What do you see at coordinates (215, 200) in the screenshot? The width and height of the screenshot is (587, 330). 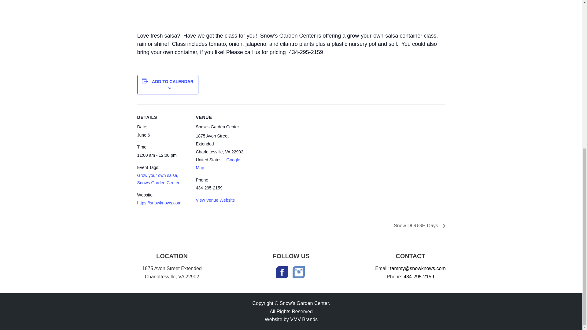 I see `View Venue Website` at bounding box center [215, 200].